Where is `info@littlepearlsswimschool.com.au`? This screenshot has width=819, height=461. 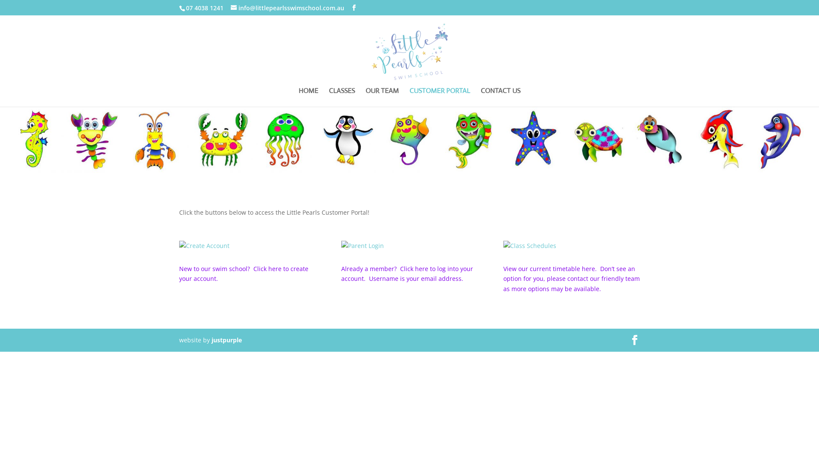 info@littlepearlsswimschool.com.au is located at coordinates (288, 8).